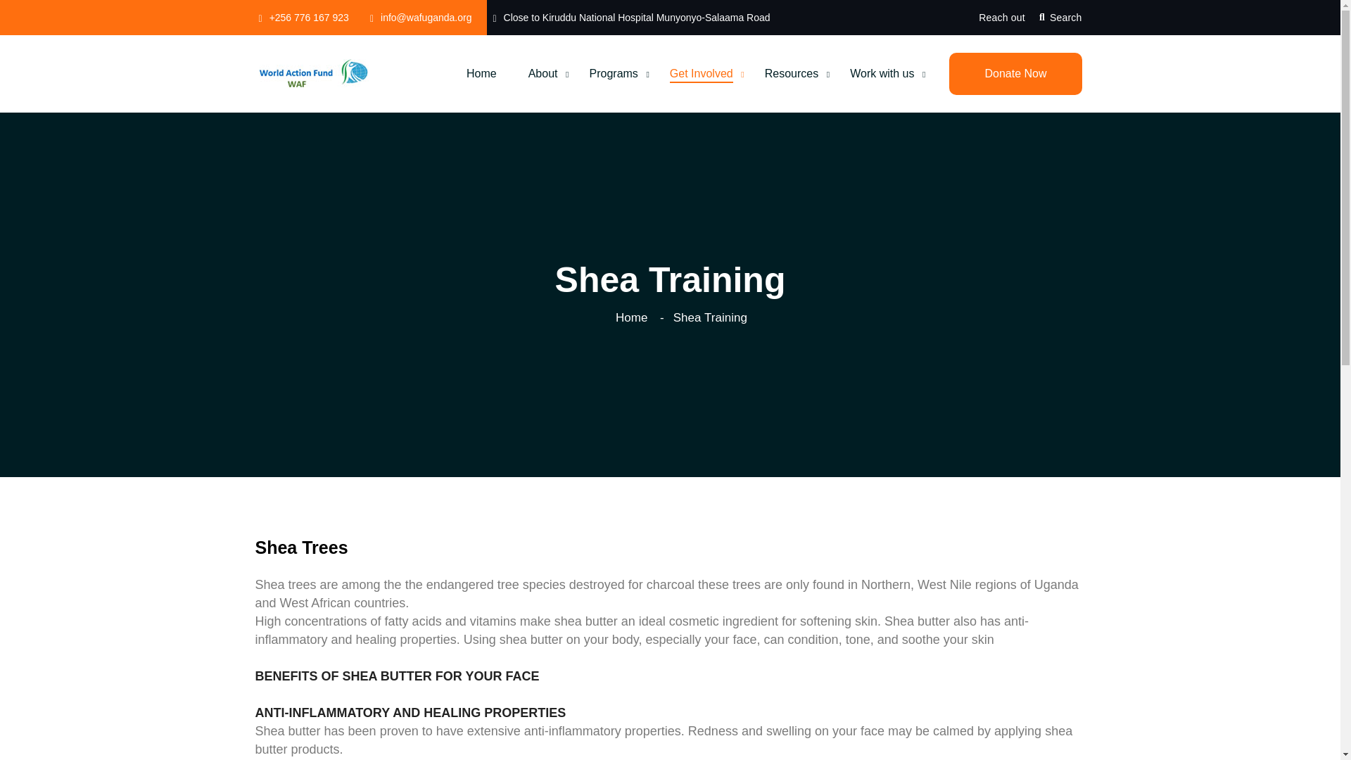 Image resolution: width=1351 pixels, height=760 pixels. What do you see at coordinates (614, 73) in the screenshot?
I see `Programs` at bounding box center [614, 73].